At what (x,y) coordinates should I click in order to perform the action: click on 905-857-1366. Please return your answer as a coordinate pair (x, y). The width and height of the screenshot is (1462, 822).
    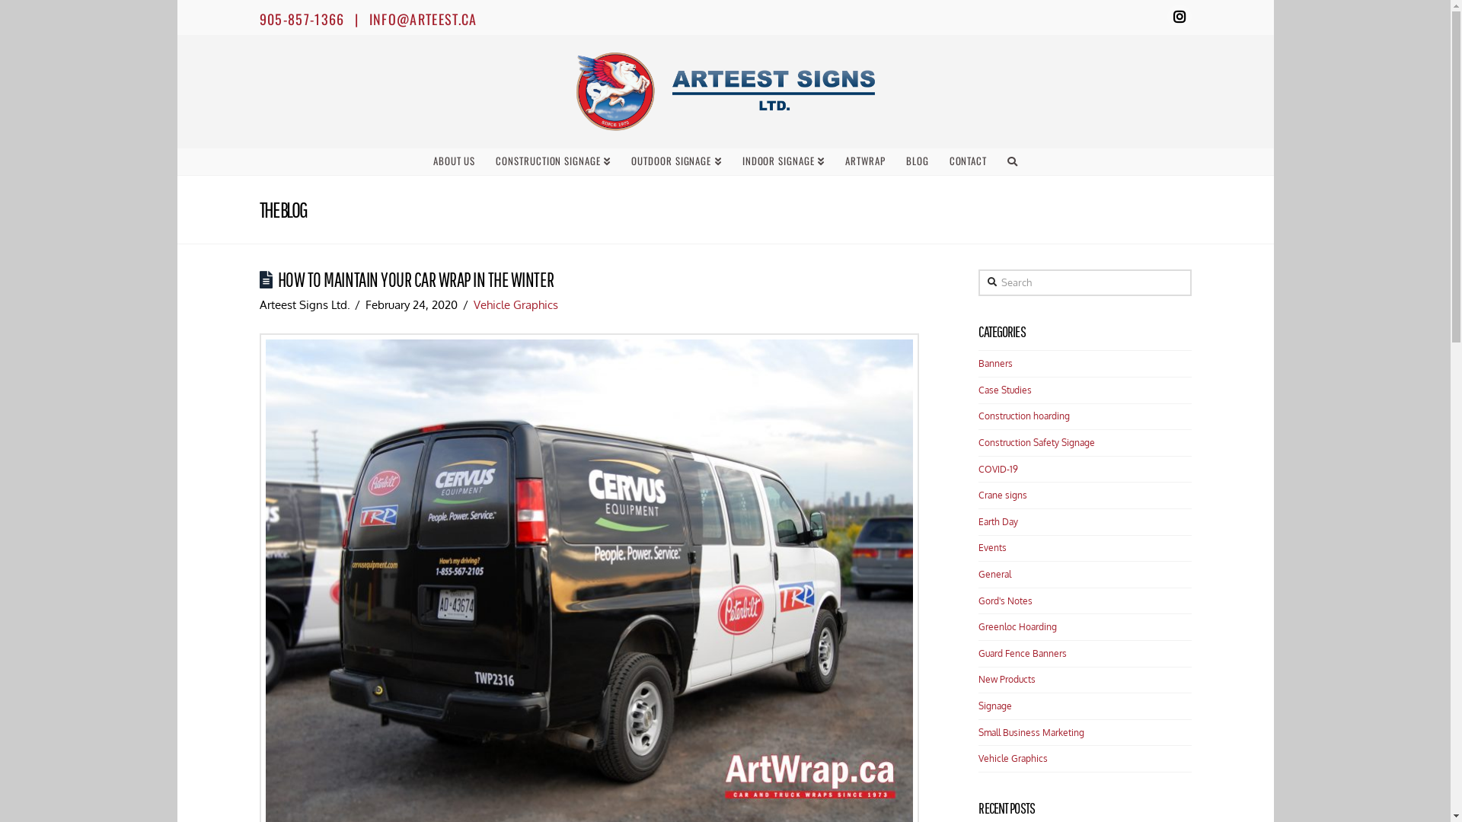
    Looking at the image, I should click on (302, 19).